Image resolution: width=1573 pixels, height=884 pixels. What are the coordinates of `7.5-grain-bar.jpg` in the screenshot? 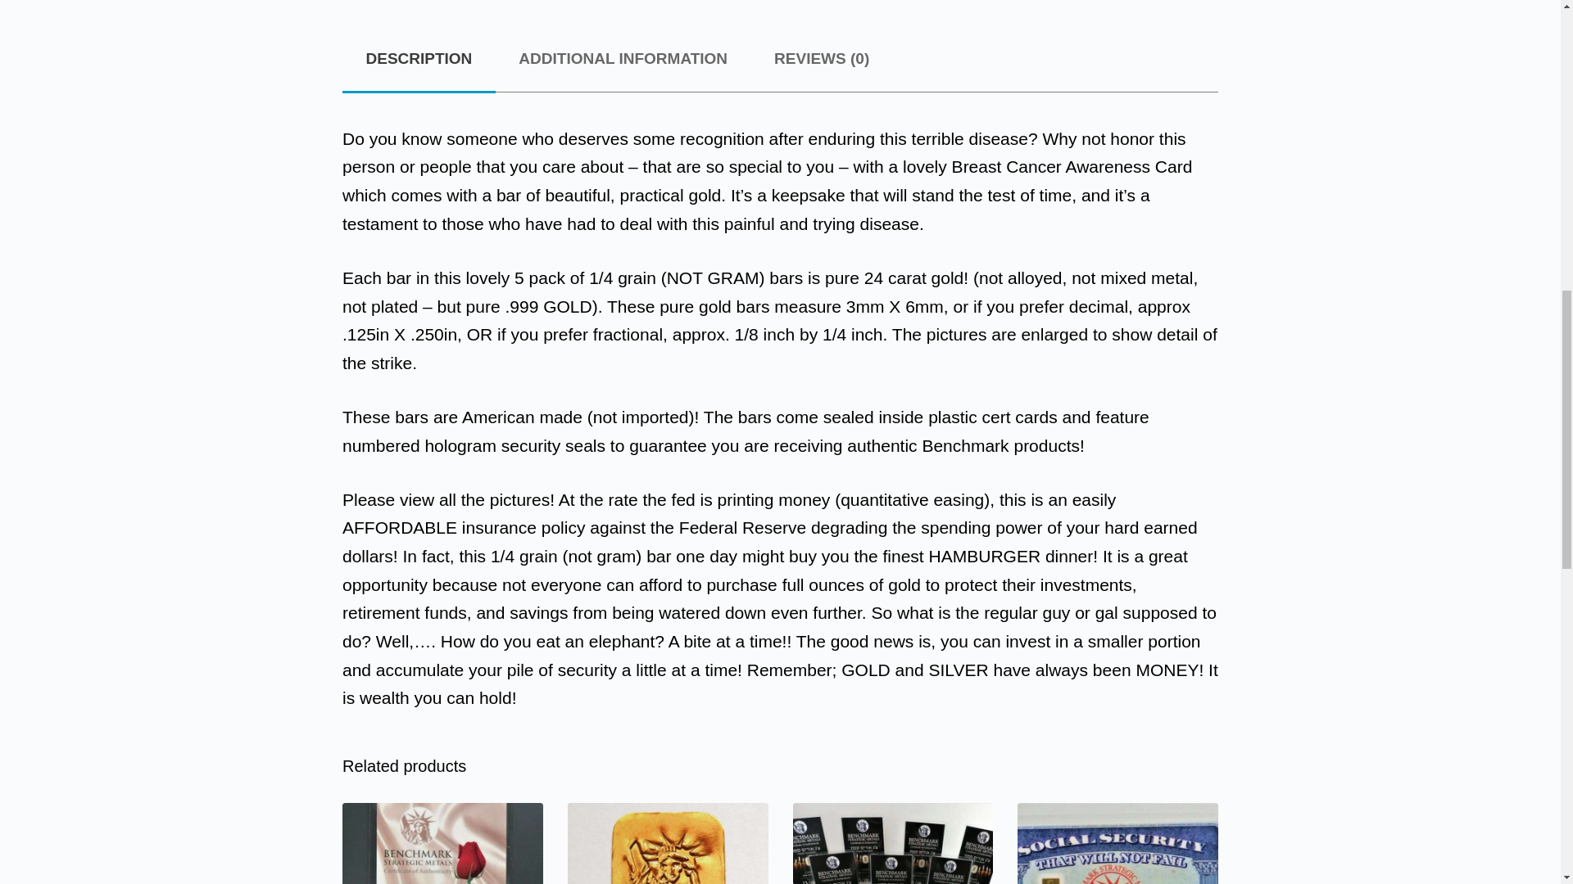 It's located at (669, 843).